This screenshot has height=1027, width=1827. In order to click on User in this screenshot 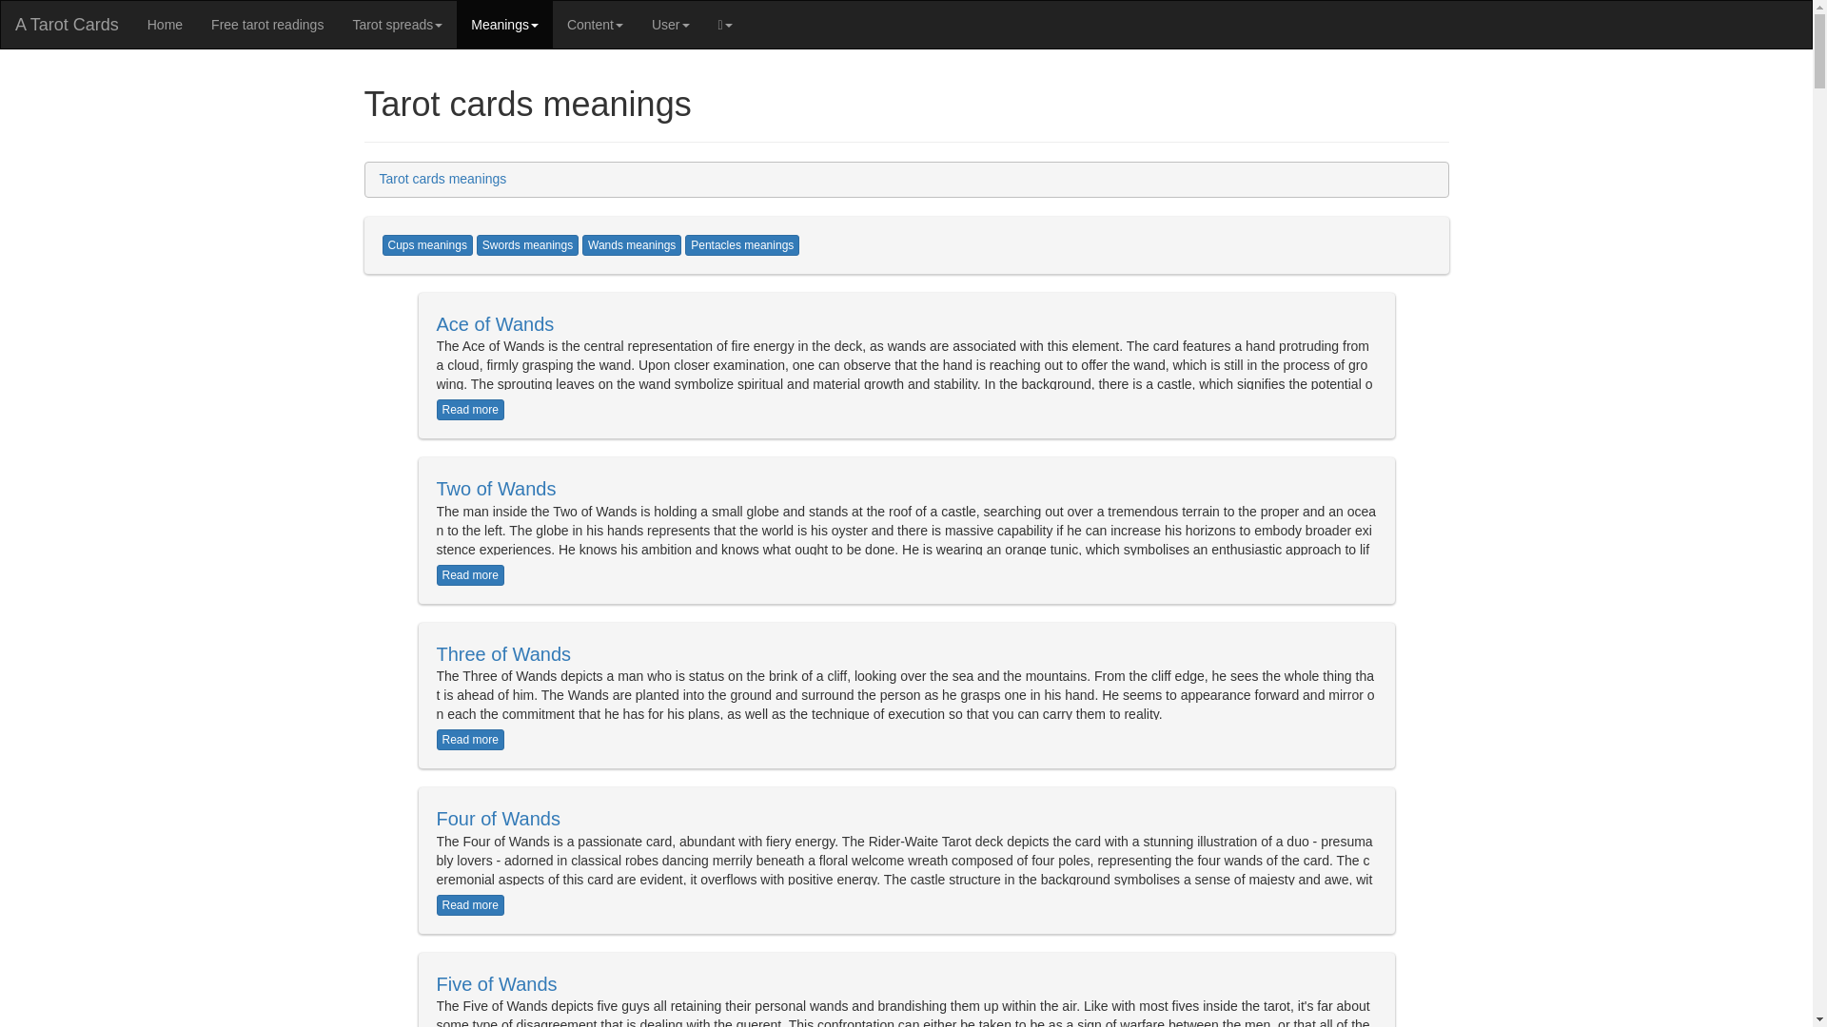, I will do `click(670, 25)`.